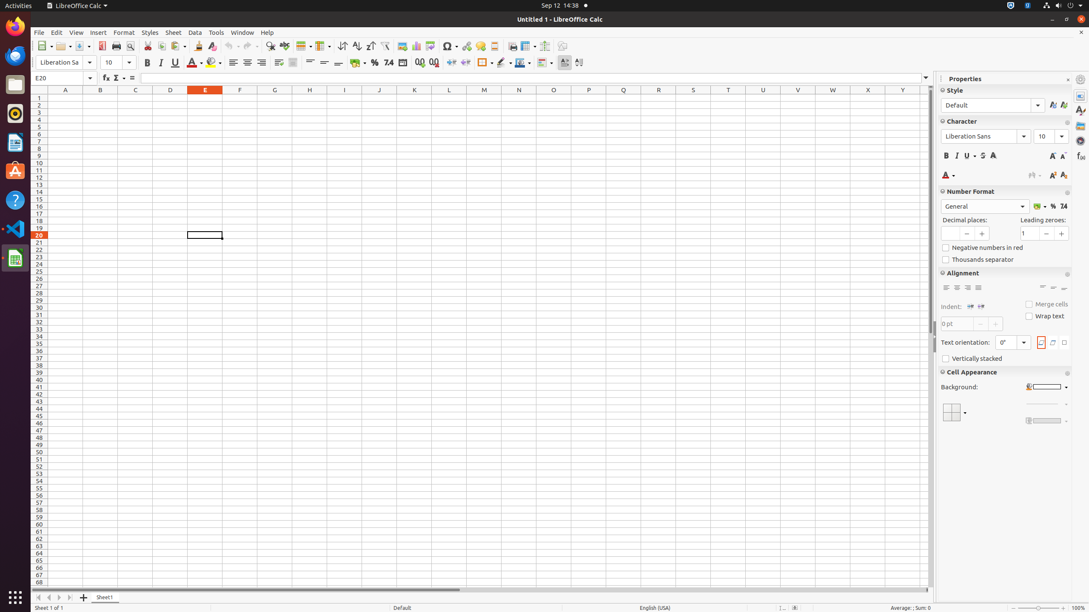 The width and height of the screenshot is (1089, 612). Describe the element at coordinates (232, 46) in the screenshot. I see `Undo` at that location.